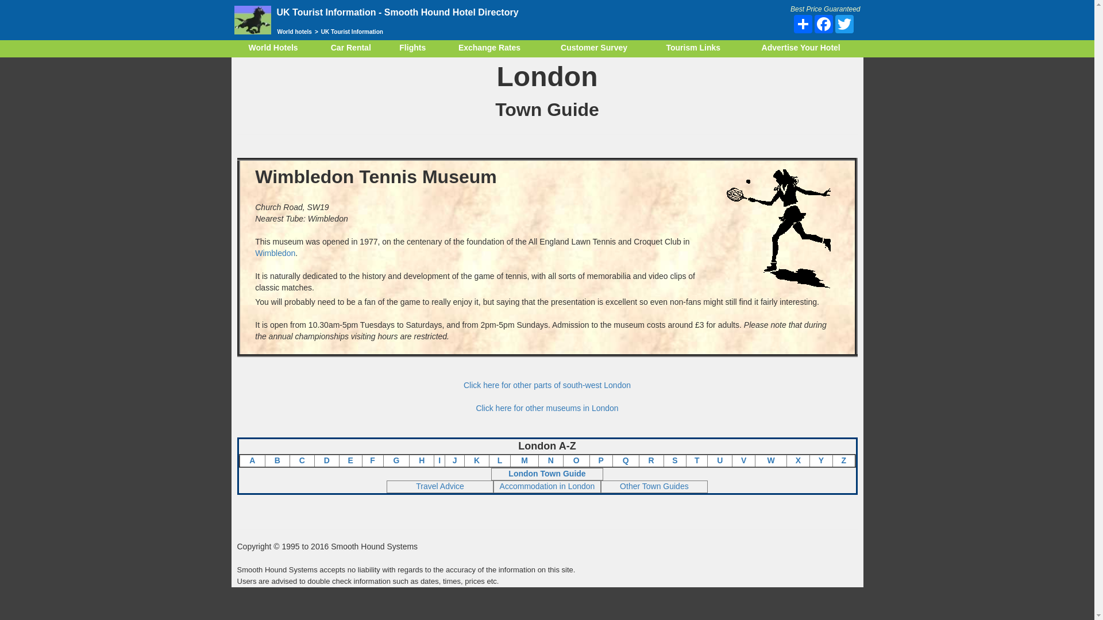  Describe the element at coordinates (824, 24) in the screenshot. I see `Facebook` at that location.